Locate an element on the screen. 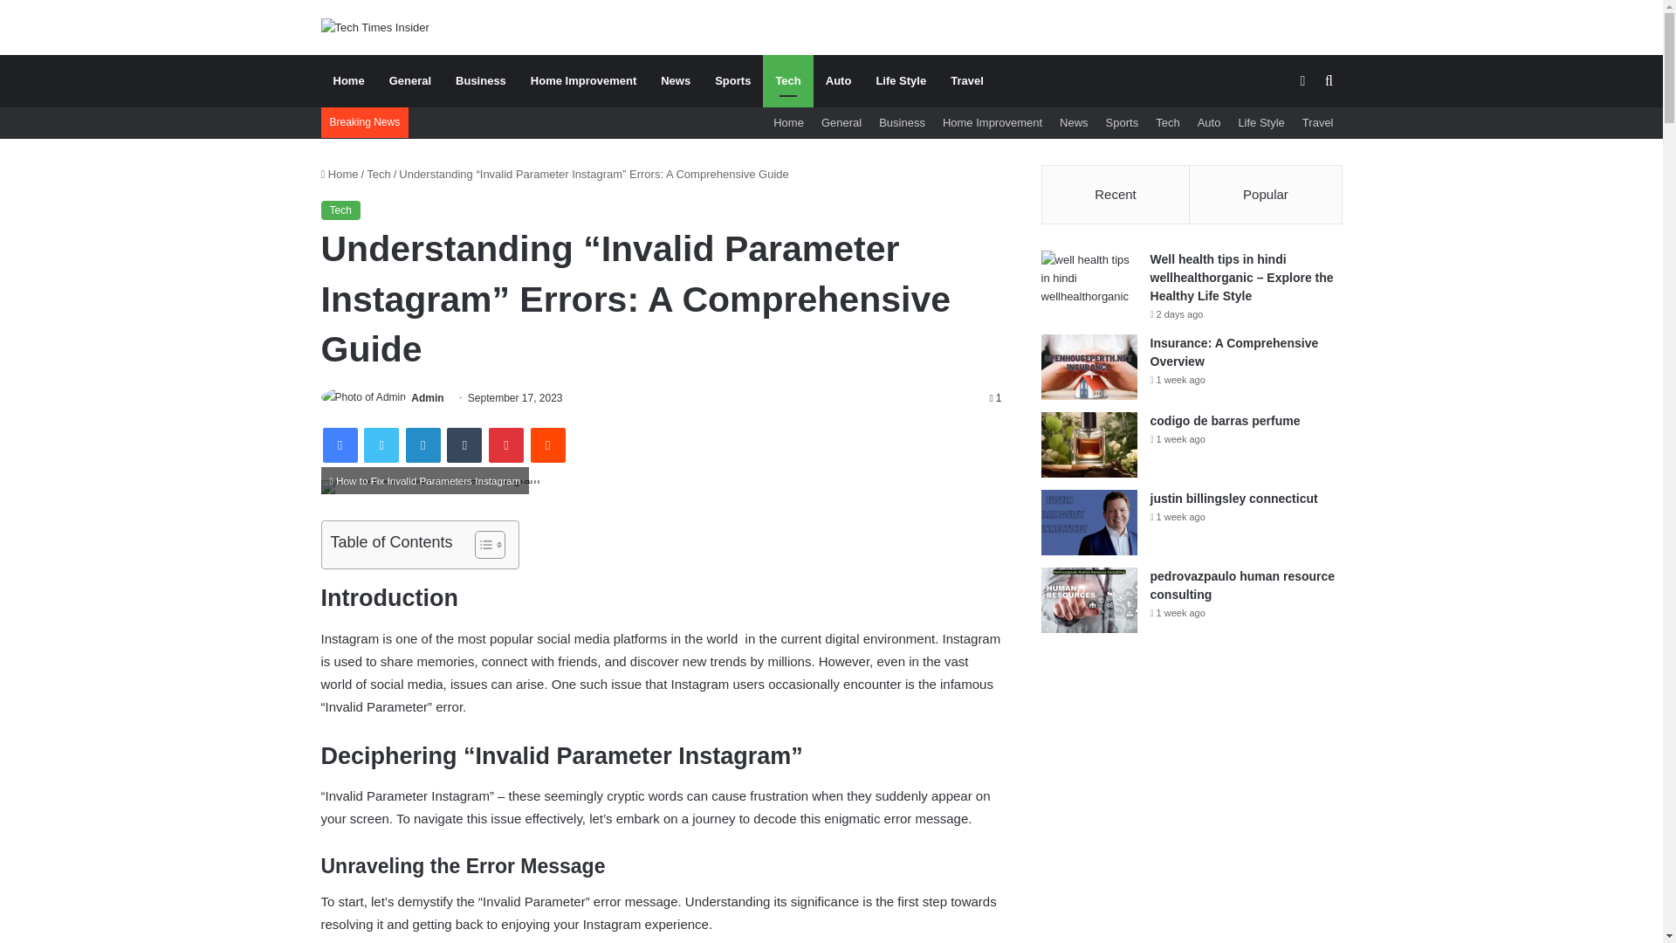 The image size is (1676, 943). LinkedIn is located at coordinates (422, 445).